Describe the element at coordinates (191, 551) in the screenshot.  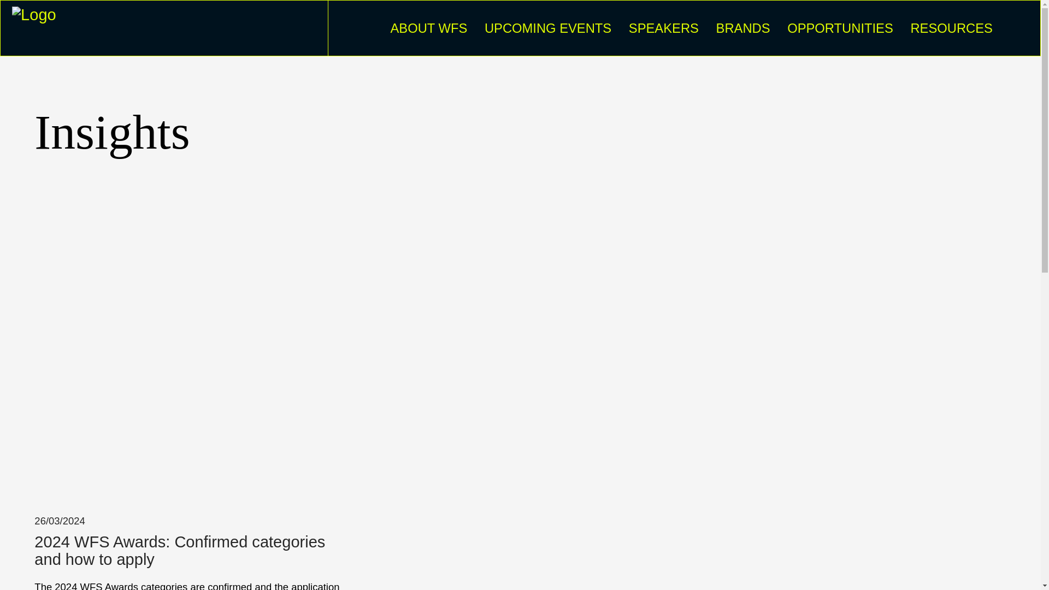
I see `2024 WFS Awards: Confirmed categories and how to apply` at that location.